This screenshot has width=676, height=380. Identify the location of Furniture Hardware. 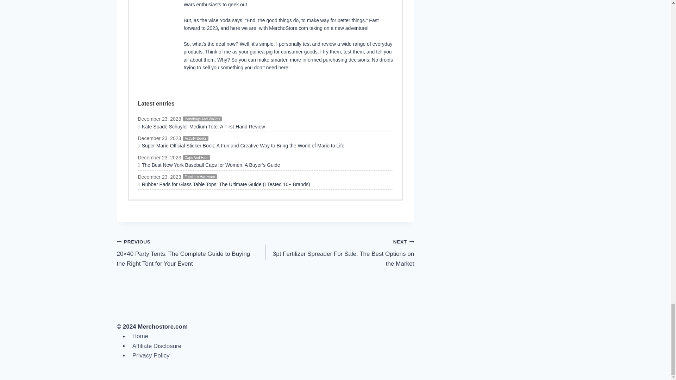
(199, 176).